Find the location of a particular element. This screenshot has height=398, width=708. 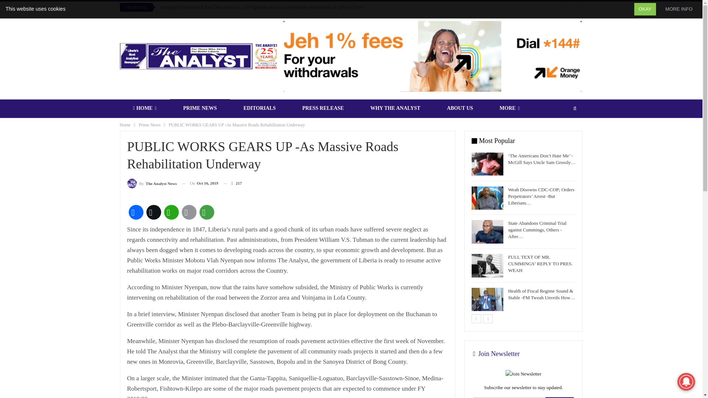

Facebook is located at coordinates (135, 212).